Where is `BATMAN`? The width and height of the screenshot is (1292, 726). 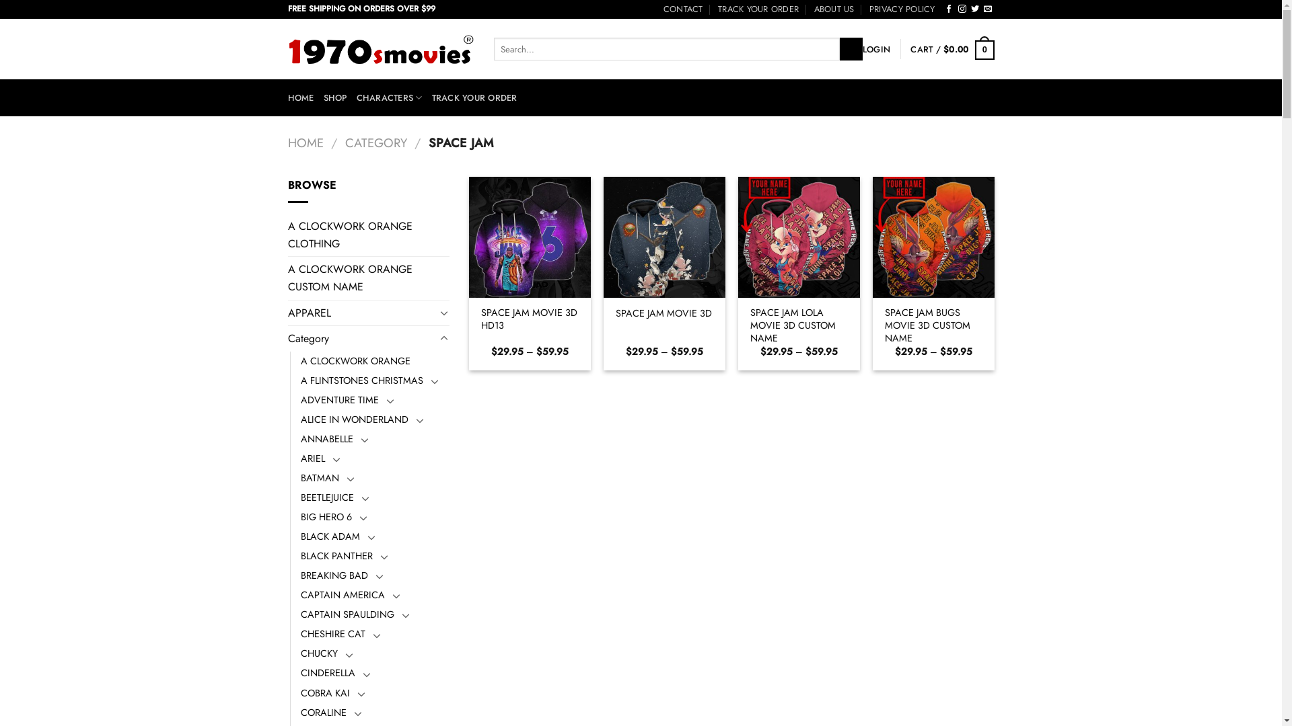 BATMAN is located at coordinates (319, 479).